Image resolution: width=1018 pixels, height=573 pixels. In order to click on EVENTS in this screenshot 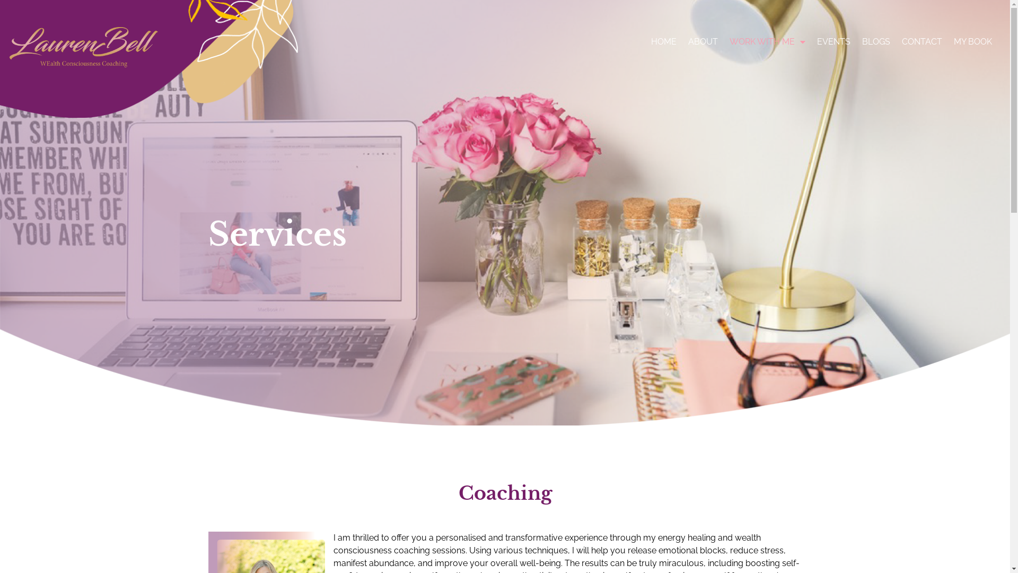, I will do `click(833, 42)`.